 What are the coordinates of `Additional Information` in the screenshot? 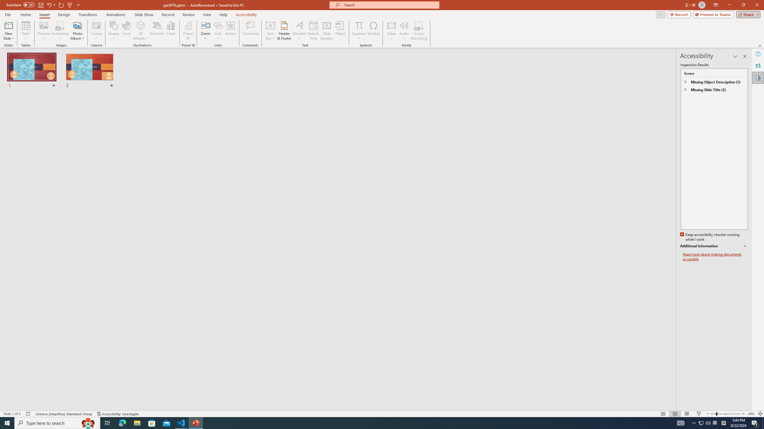 It's located at (714, 246).